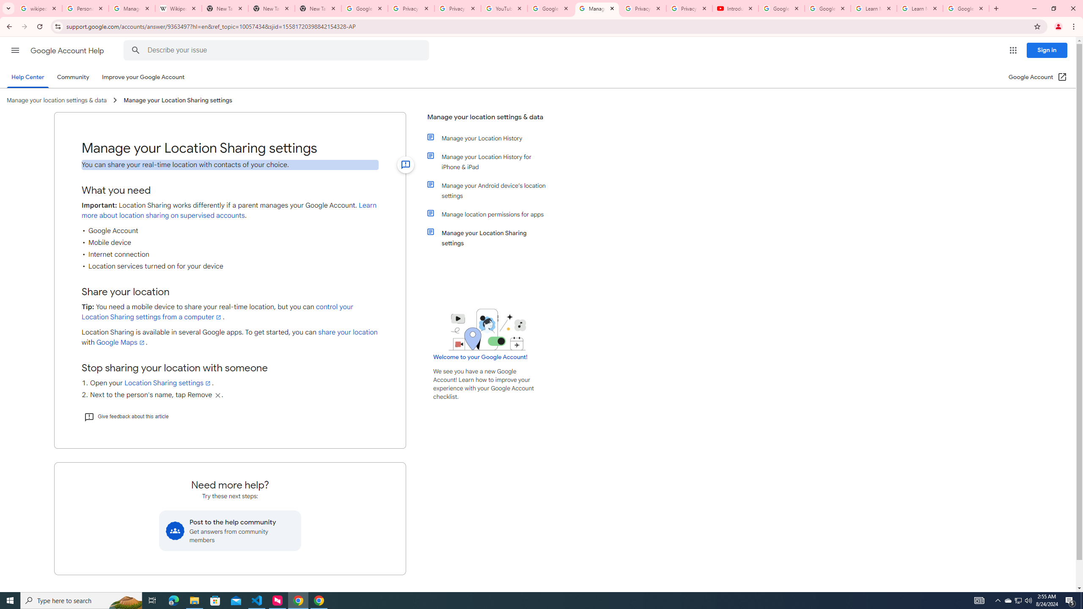 This screenshot has width=1083, height=609. I want to click on Manage your location settings & data, so click(488, 120).